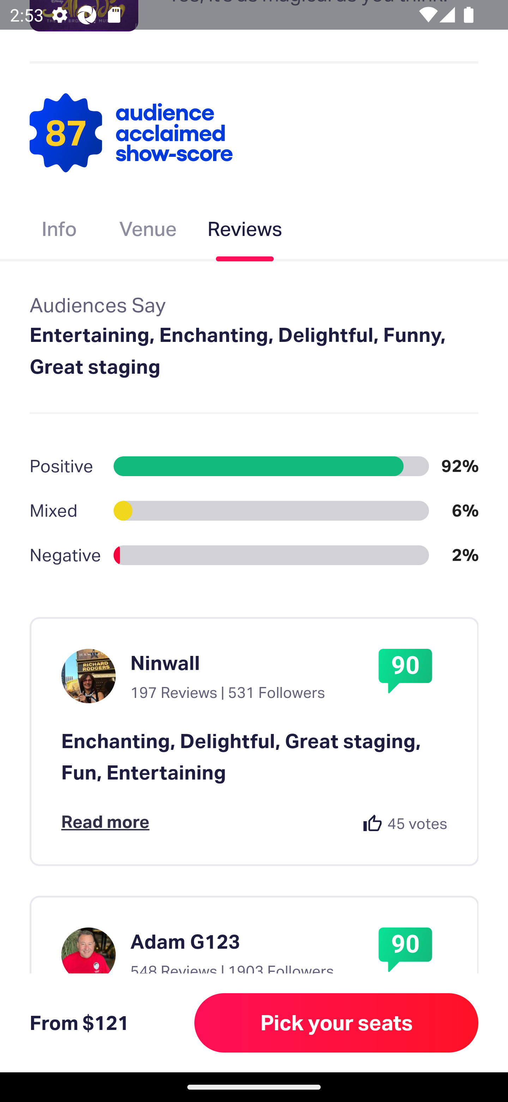 This screenshot has height=1102, width=508. I want to click on Venue, so click(148, 231).